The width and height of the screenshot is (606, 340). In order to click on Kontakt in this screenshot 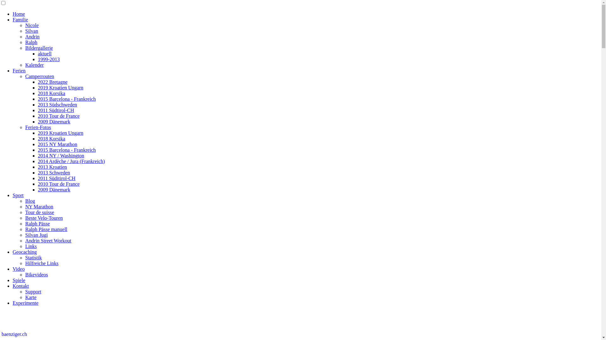, I will do `click(21, 286)`.